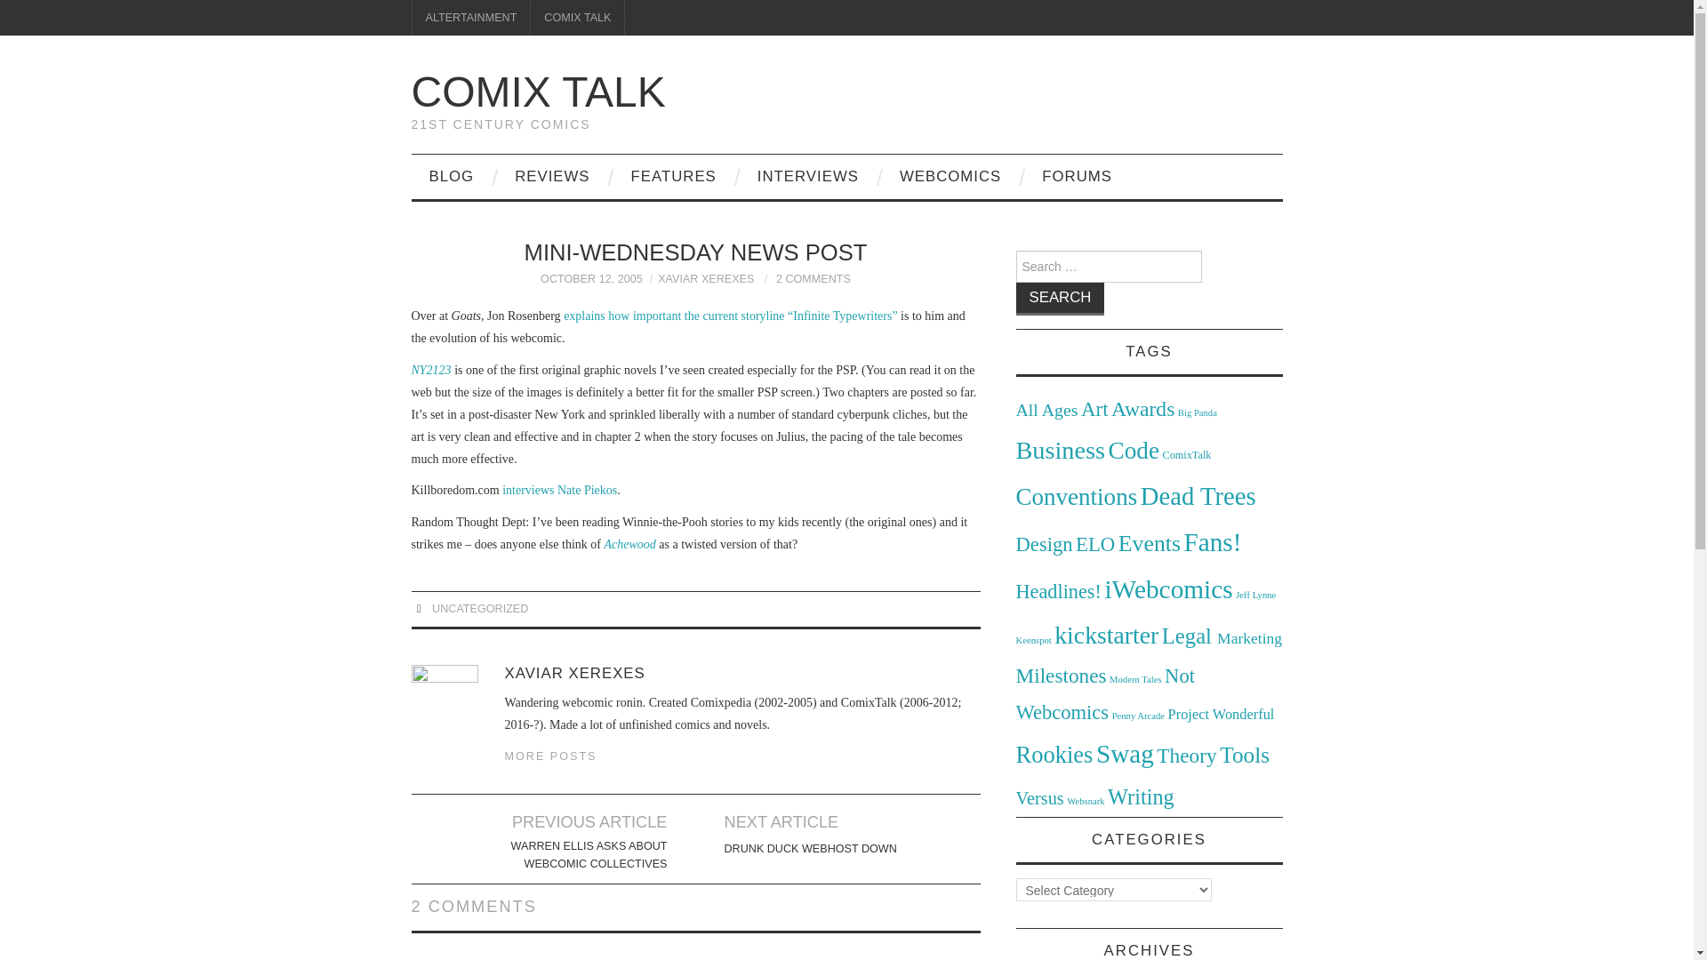 Image resolution: width=1707 pixels, height=960 pixels. I want to click on 2 COMMENTS, so click(813, 278).